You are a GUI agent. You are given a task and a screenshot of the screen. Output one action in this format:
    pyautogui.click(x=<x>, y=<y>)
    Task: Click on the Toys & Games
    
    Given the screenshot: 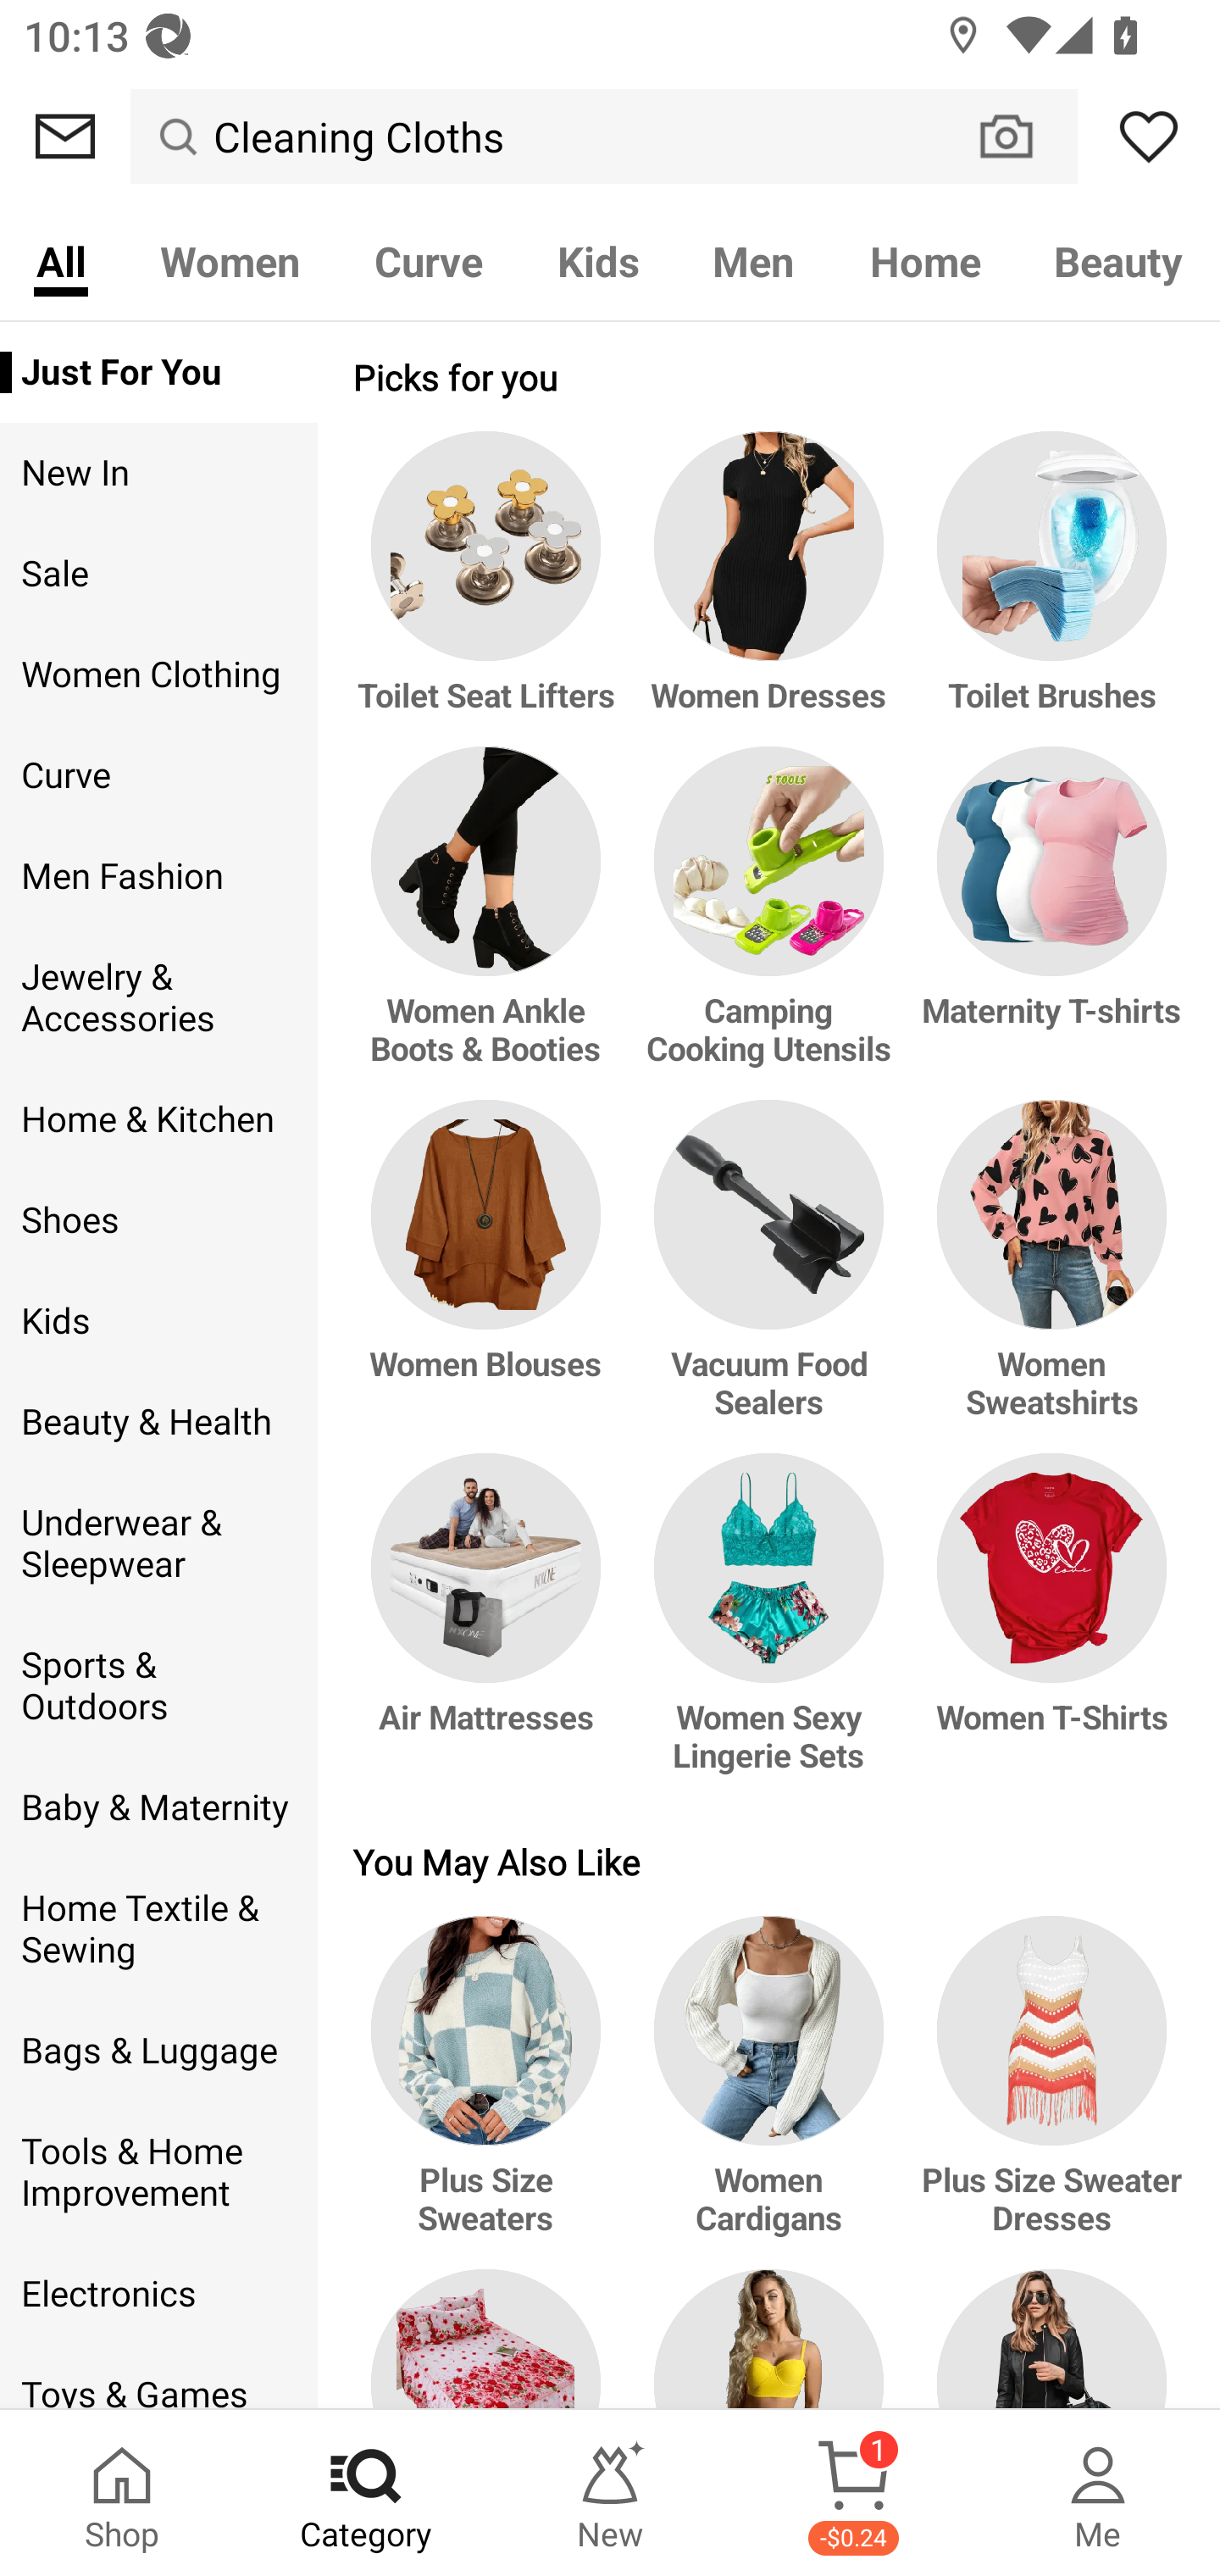 What is the action you would take?
    pyautogui.click(x=158, y=2376)
    